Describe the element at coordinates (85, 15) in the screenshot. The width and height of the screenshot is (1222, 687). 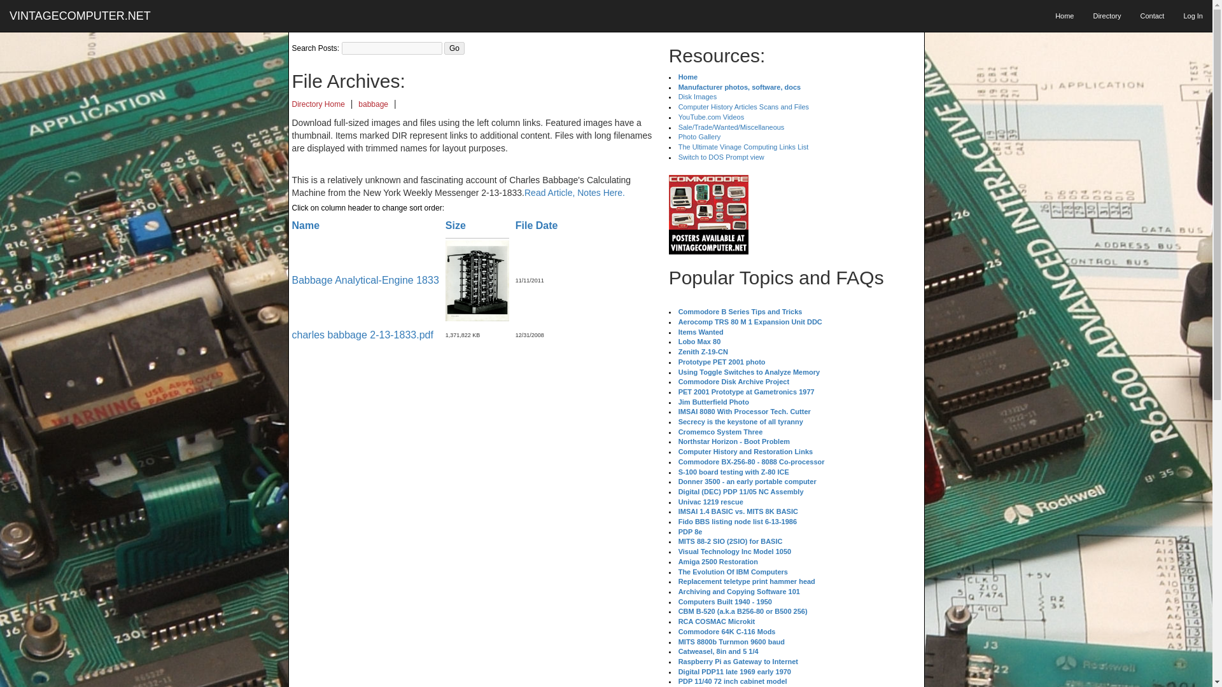
I see `VINTAGECOMPUTER.NET` at that location.